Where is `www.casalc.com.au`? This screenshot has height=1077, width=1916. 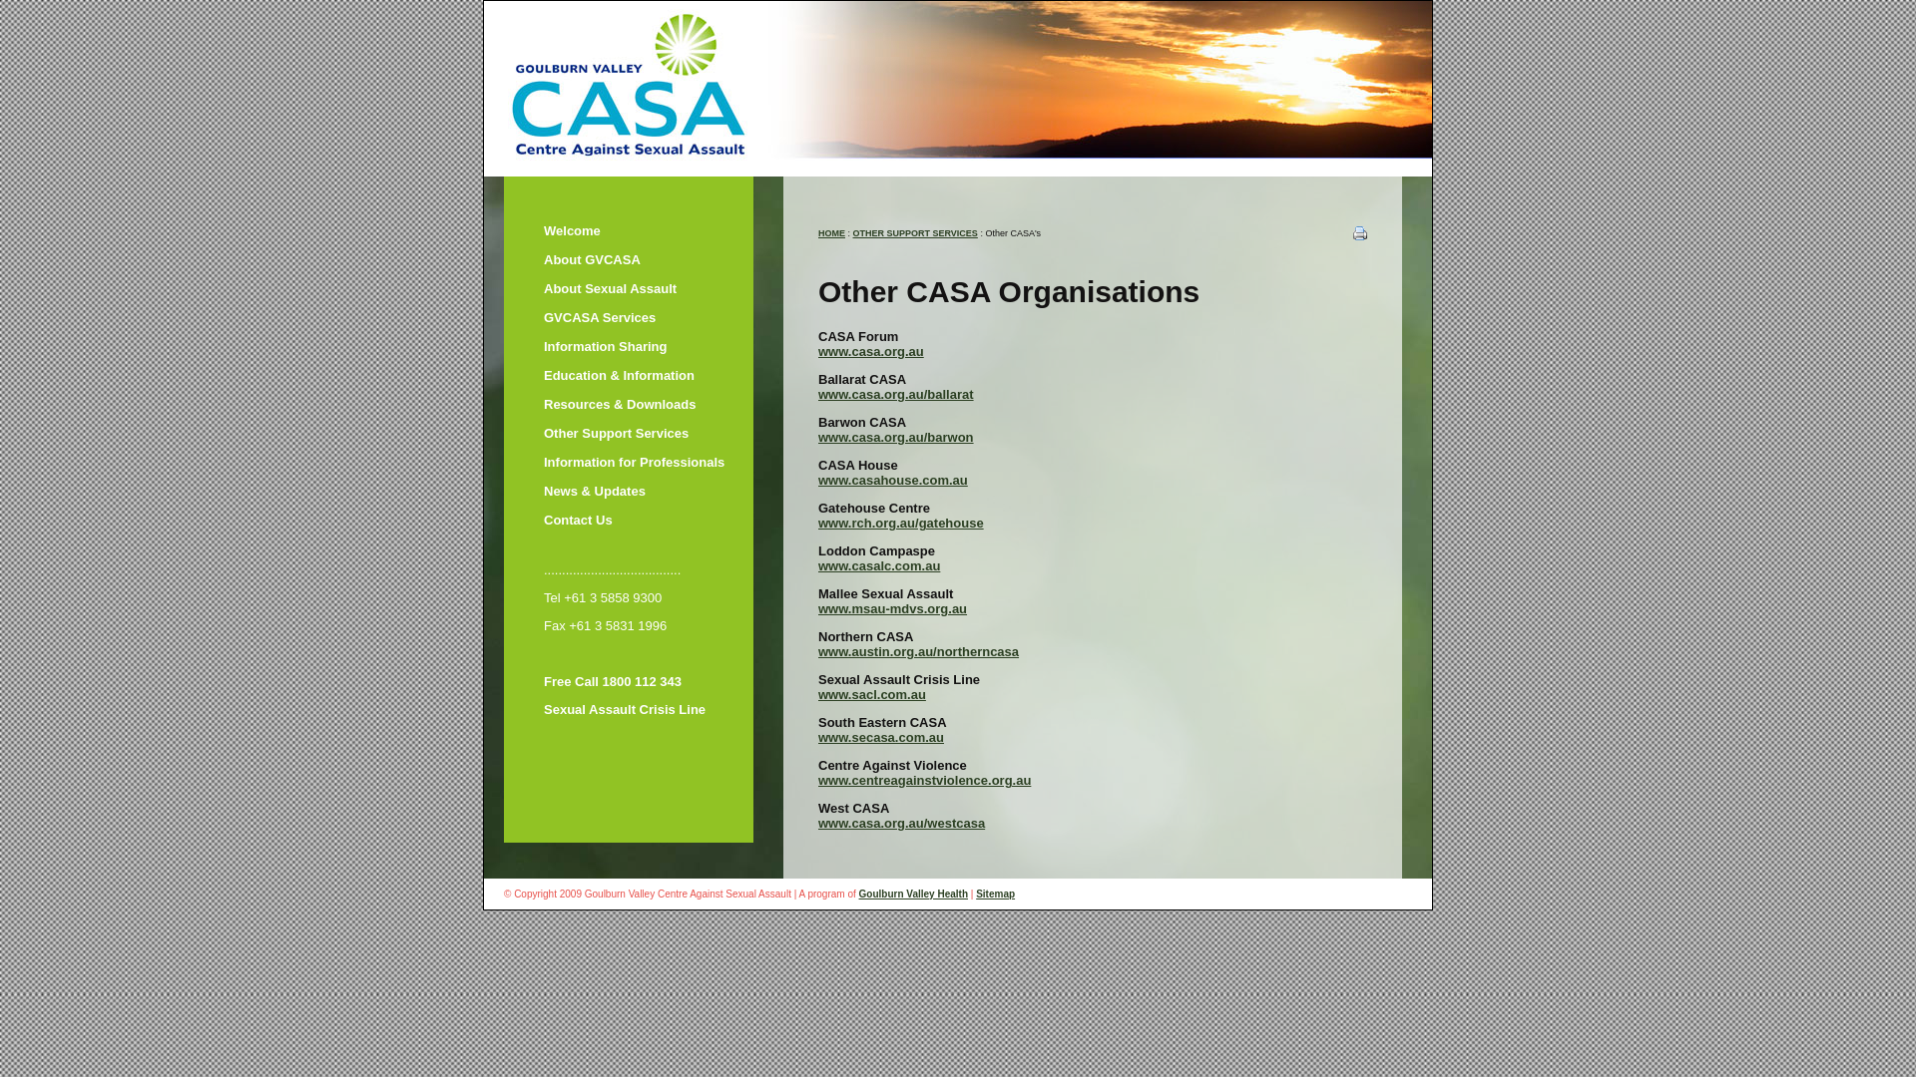 www.casalc.com.au is located at coordinates (879, 566).